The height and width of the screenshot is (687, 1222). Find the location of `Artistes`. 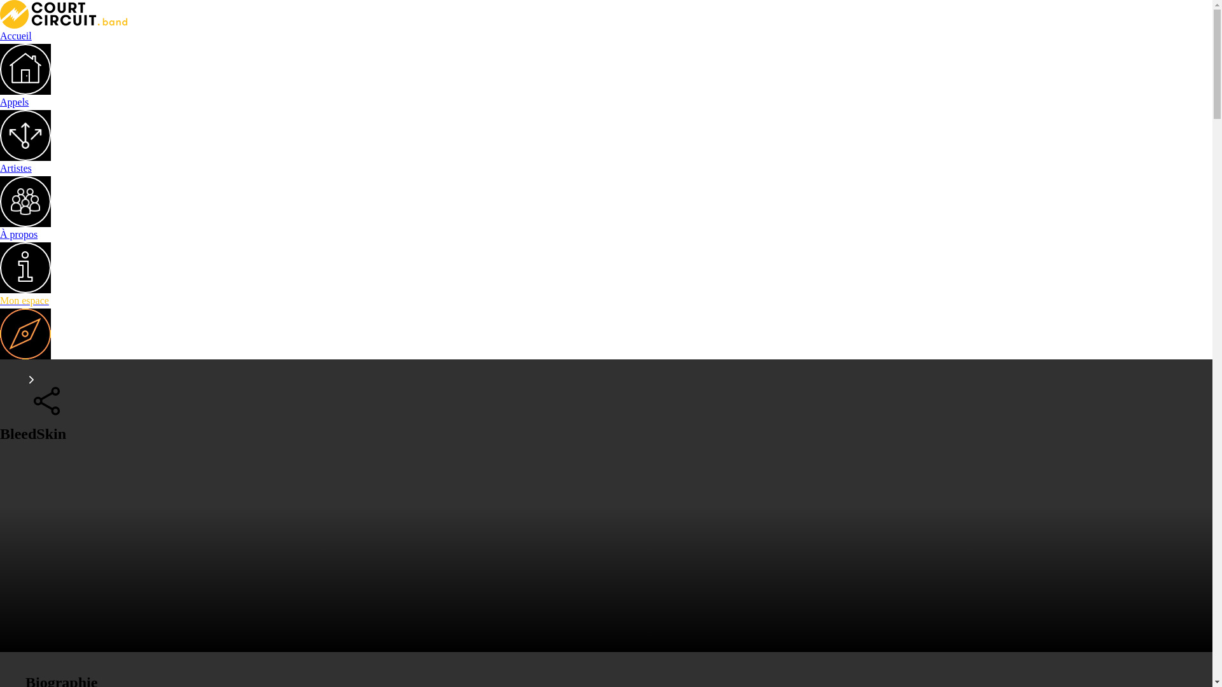

Artistes is located at coordinates (606, 194).